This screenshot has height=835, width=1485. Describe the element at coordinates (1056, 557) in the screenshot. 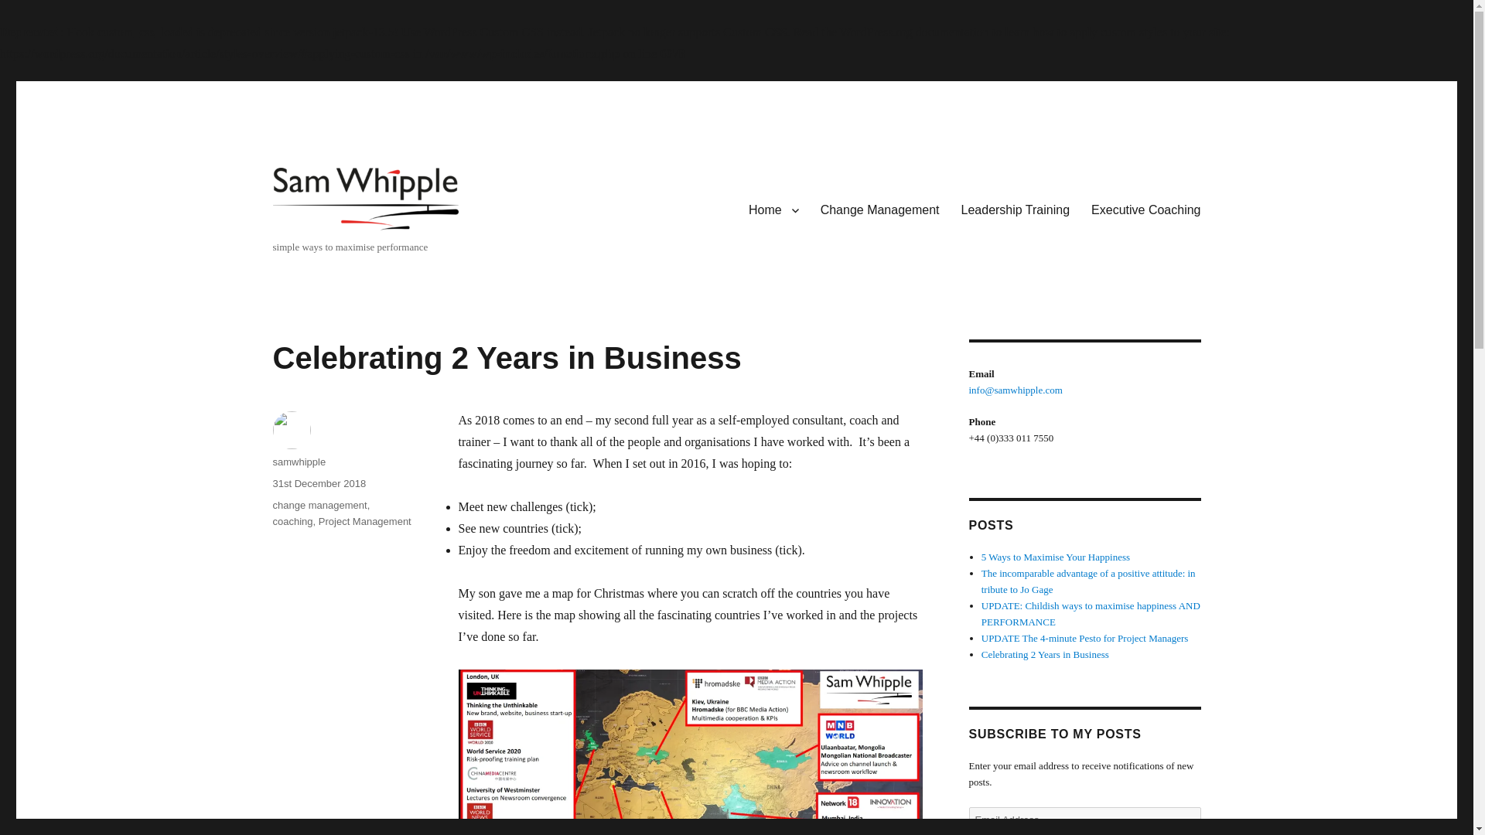

I see `5 Ways to Maximise Your Happiness` at that location.